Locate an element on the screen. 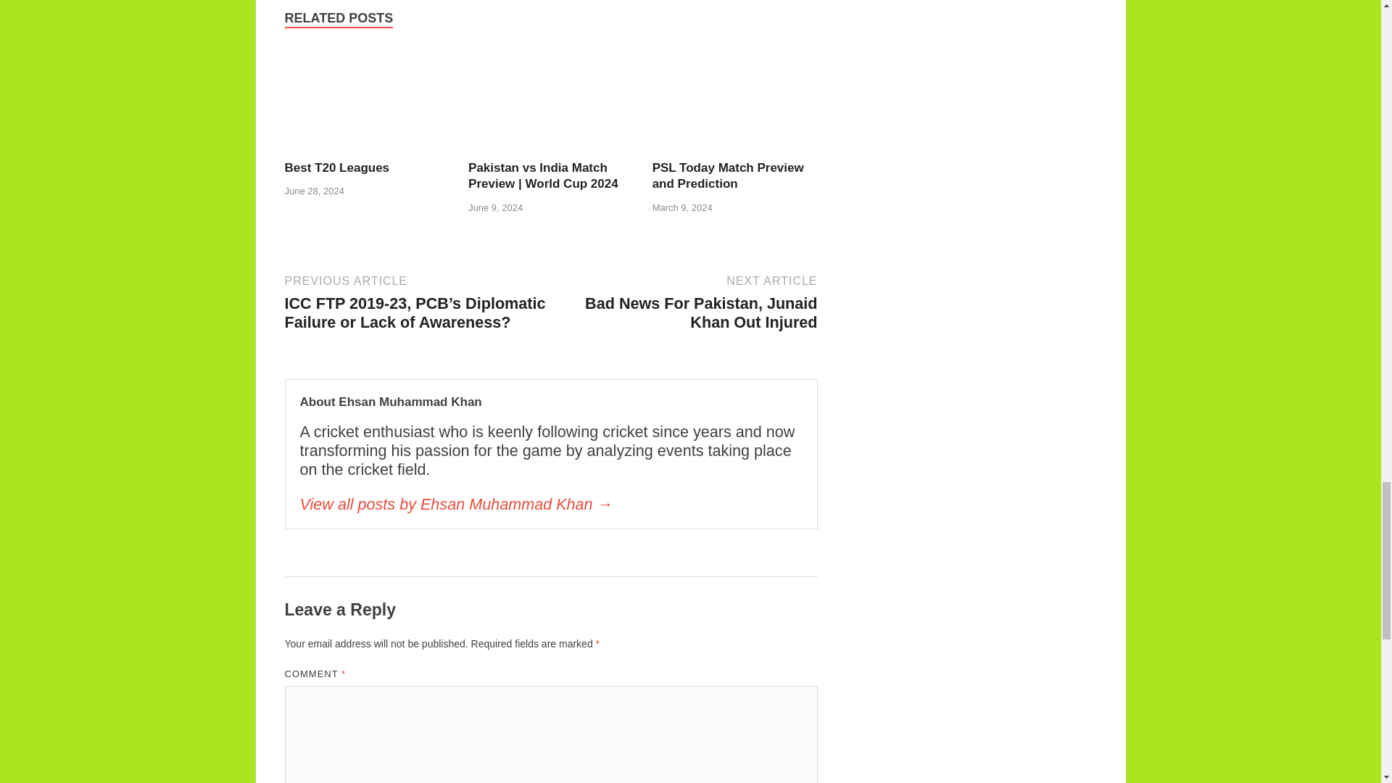 The height and width of the screenshot is (783, 1392). Ehsan Muhammad Khan is located at coordinates (551, 504).